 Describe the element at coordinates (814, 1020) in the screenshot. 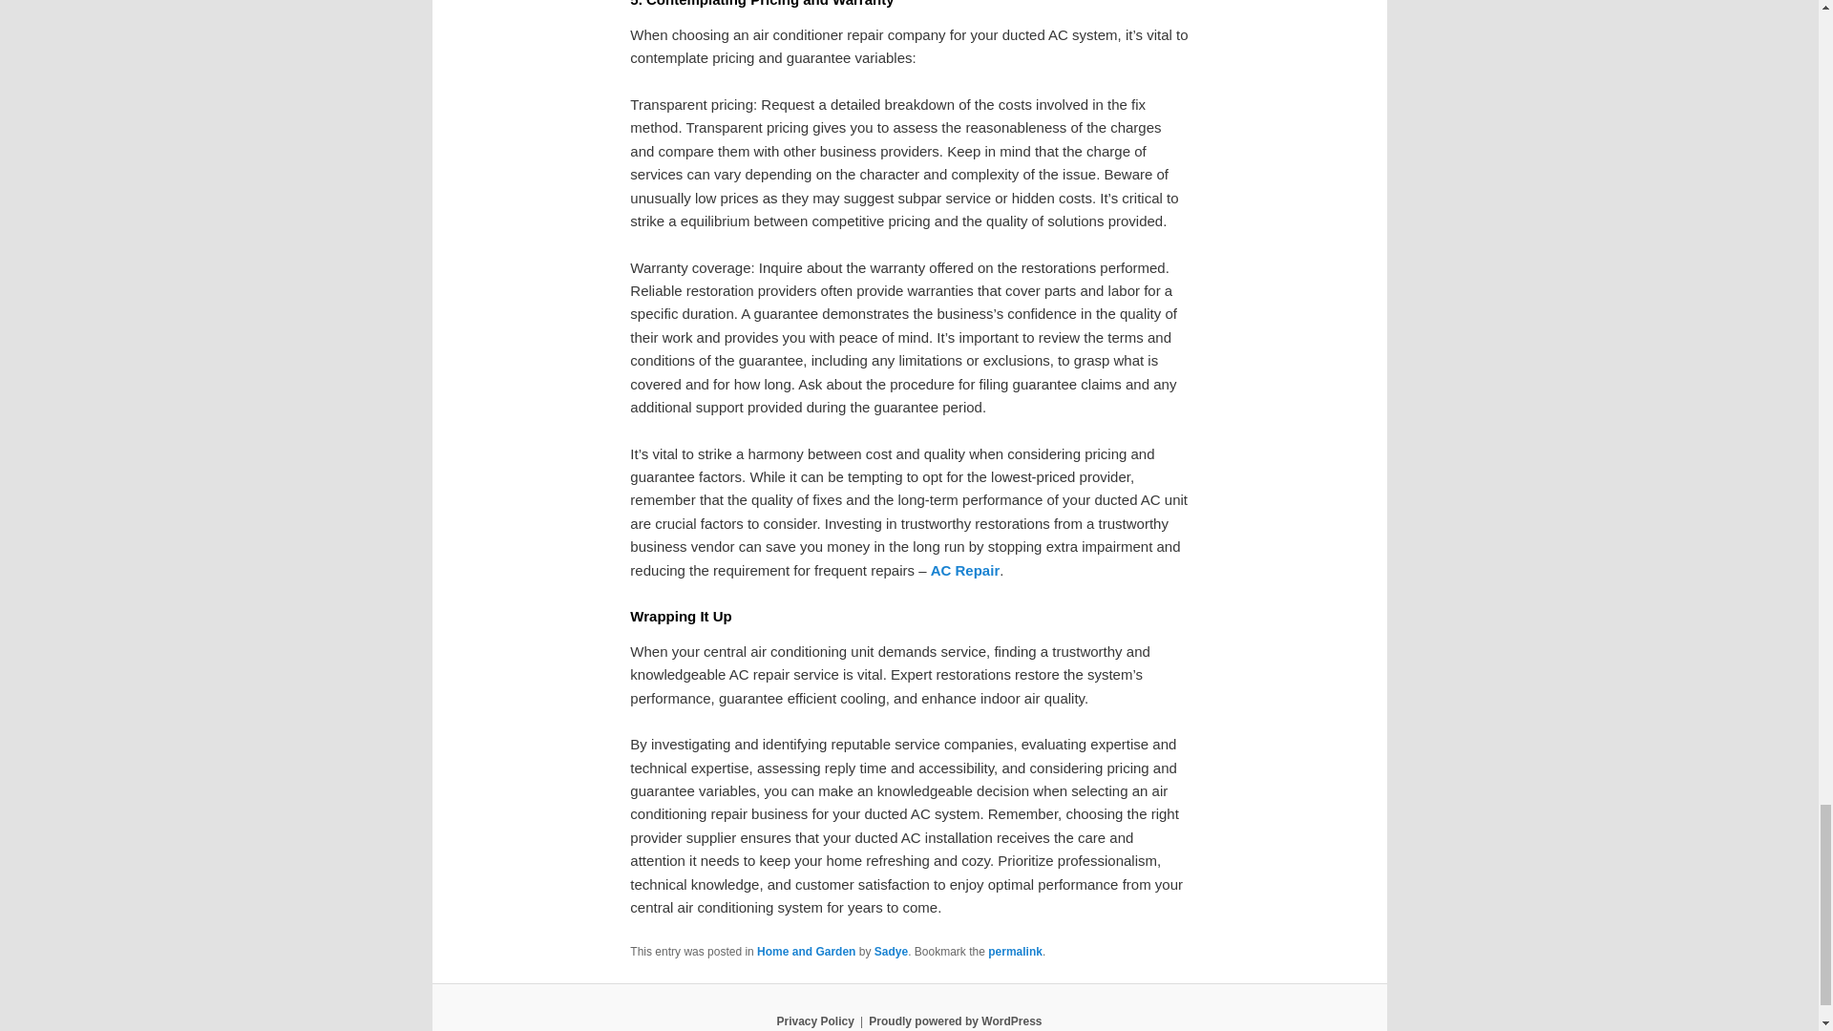

I see `Privacy Policy` at that location.